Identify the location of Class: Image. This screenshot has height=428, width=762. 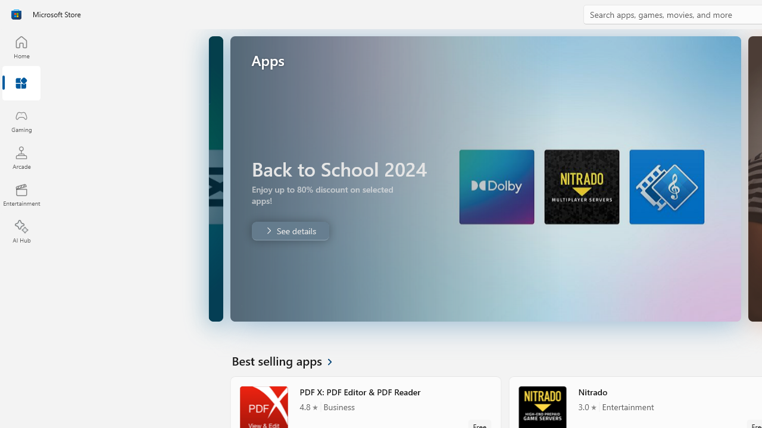
(16, 14).